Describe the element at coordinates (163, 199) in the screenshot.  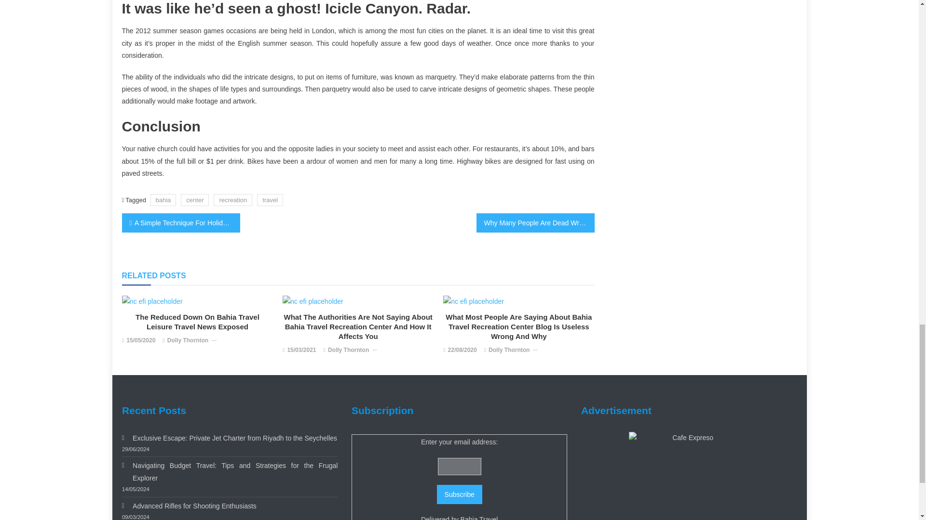
I see `bahia` at that location.